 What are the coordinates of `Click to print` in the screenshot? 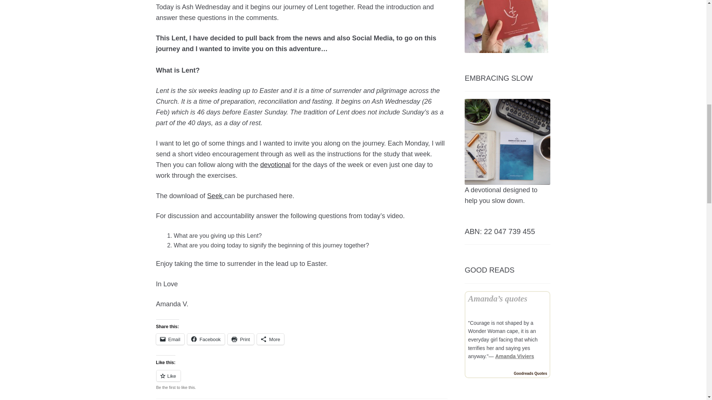 It's located at (241, 339).